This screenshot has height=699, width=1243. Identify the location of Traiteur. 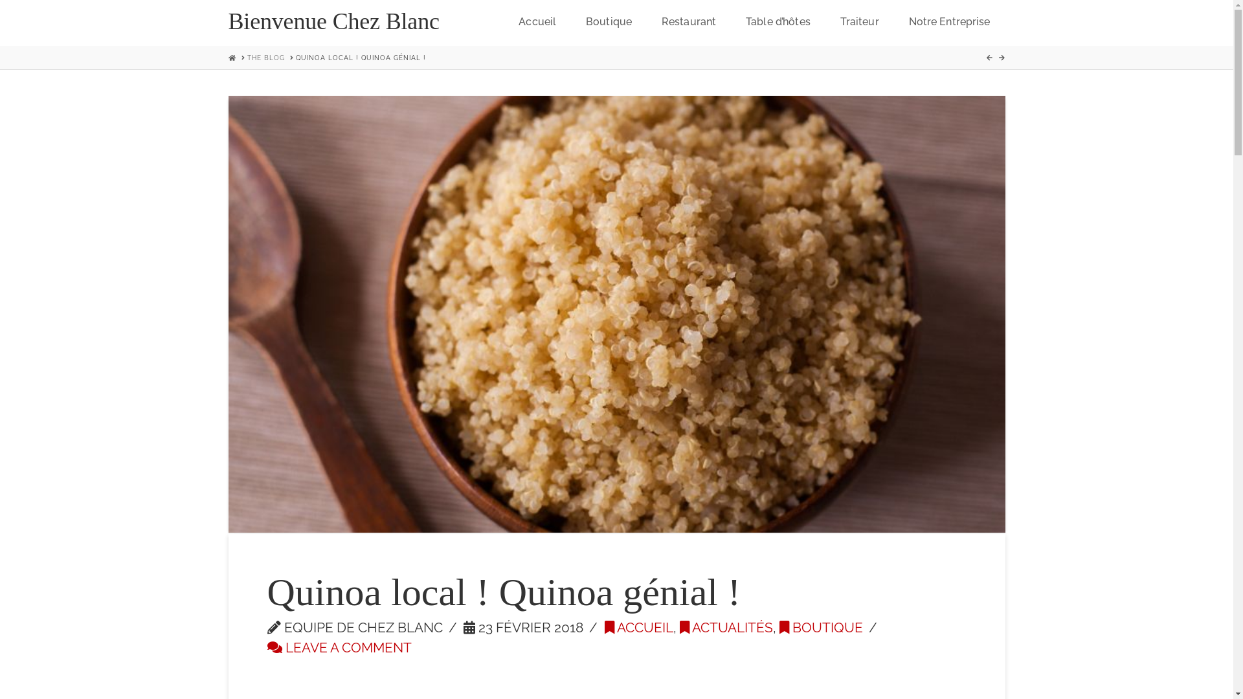
(860, 23).